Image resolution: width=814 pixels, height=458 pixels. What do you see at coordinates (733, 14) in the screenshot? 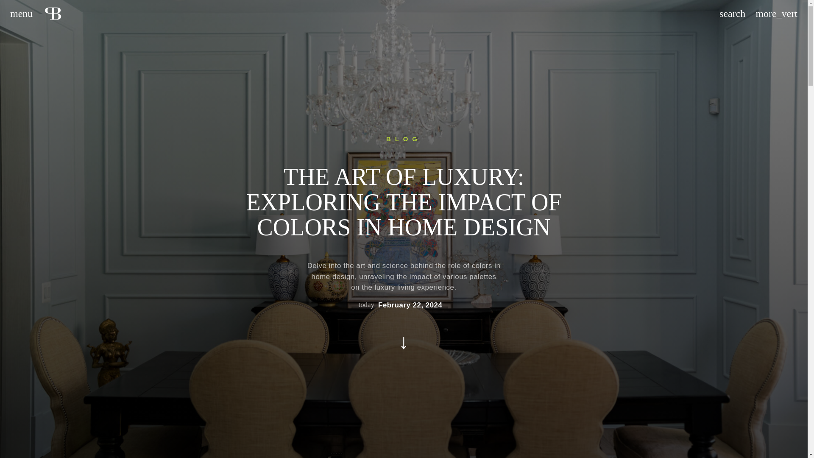
I see `search` at bounding box center [733, 14].